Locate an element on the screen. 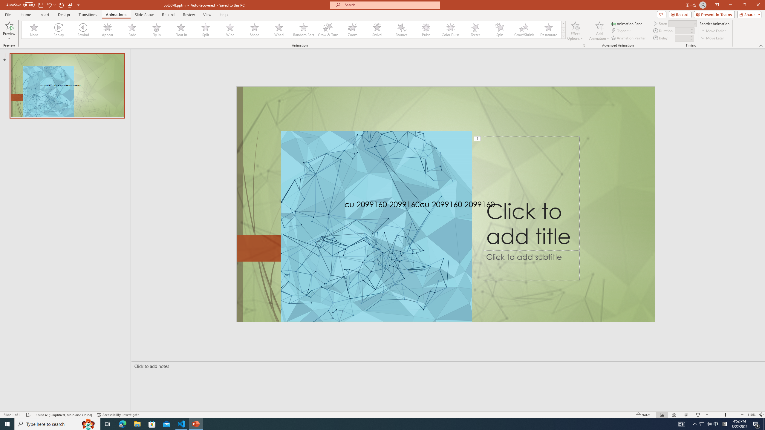  Float In is located at coordinates (181, 30).